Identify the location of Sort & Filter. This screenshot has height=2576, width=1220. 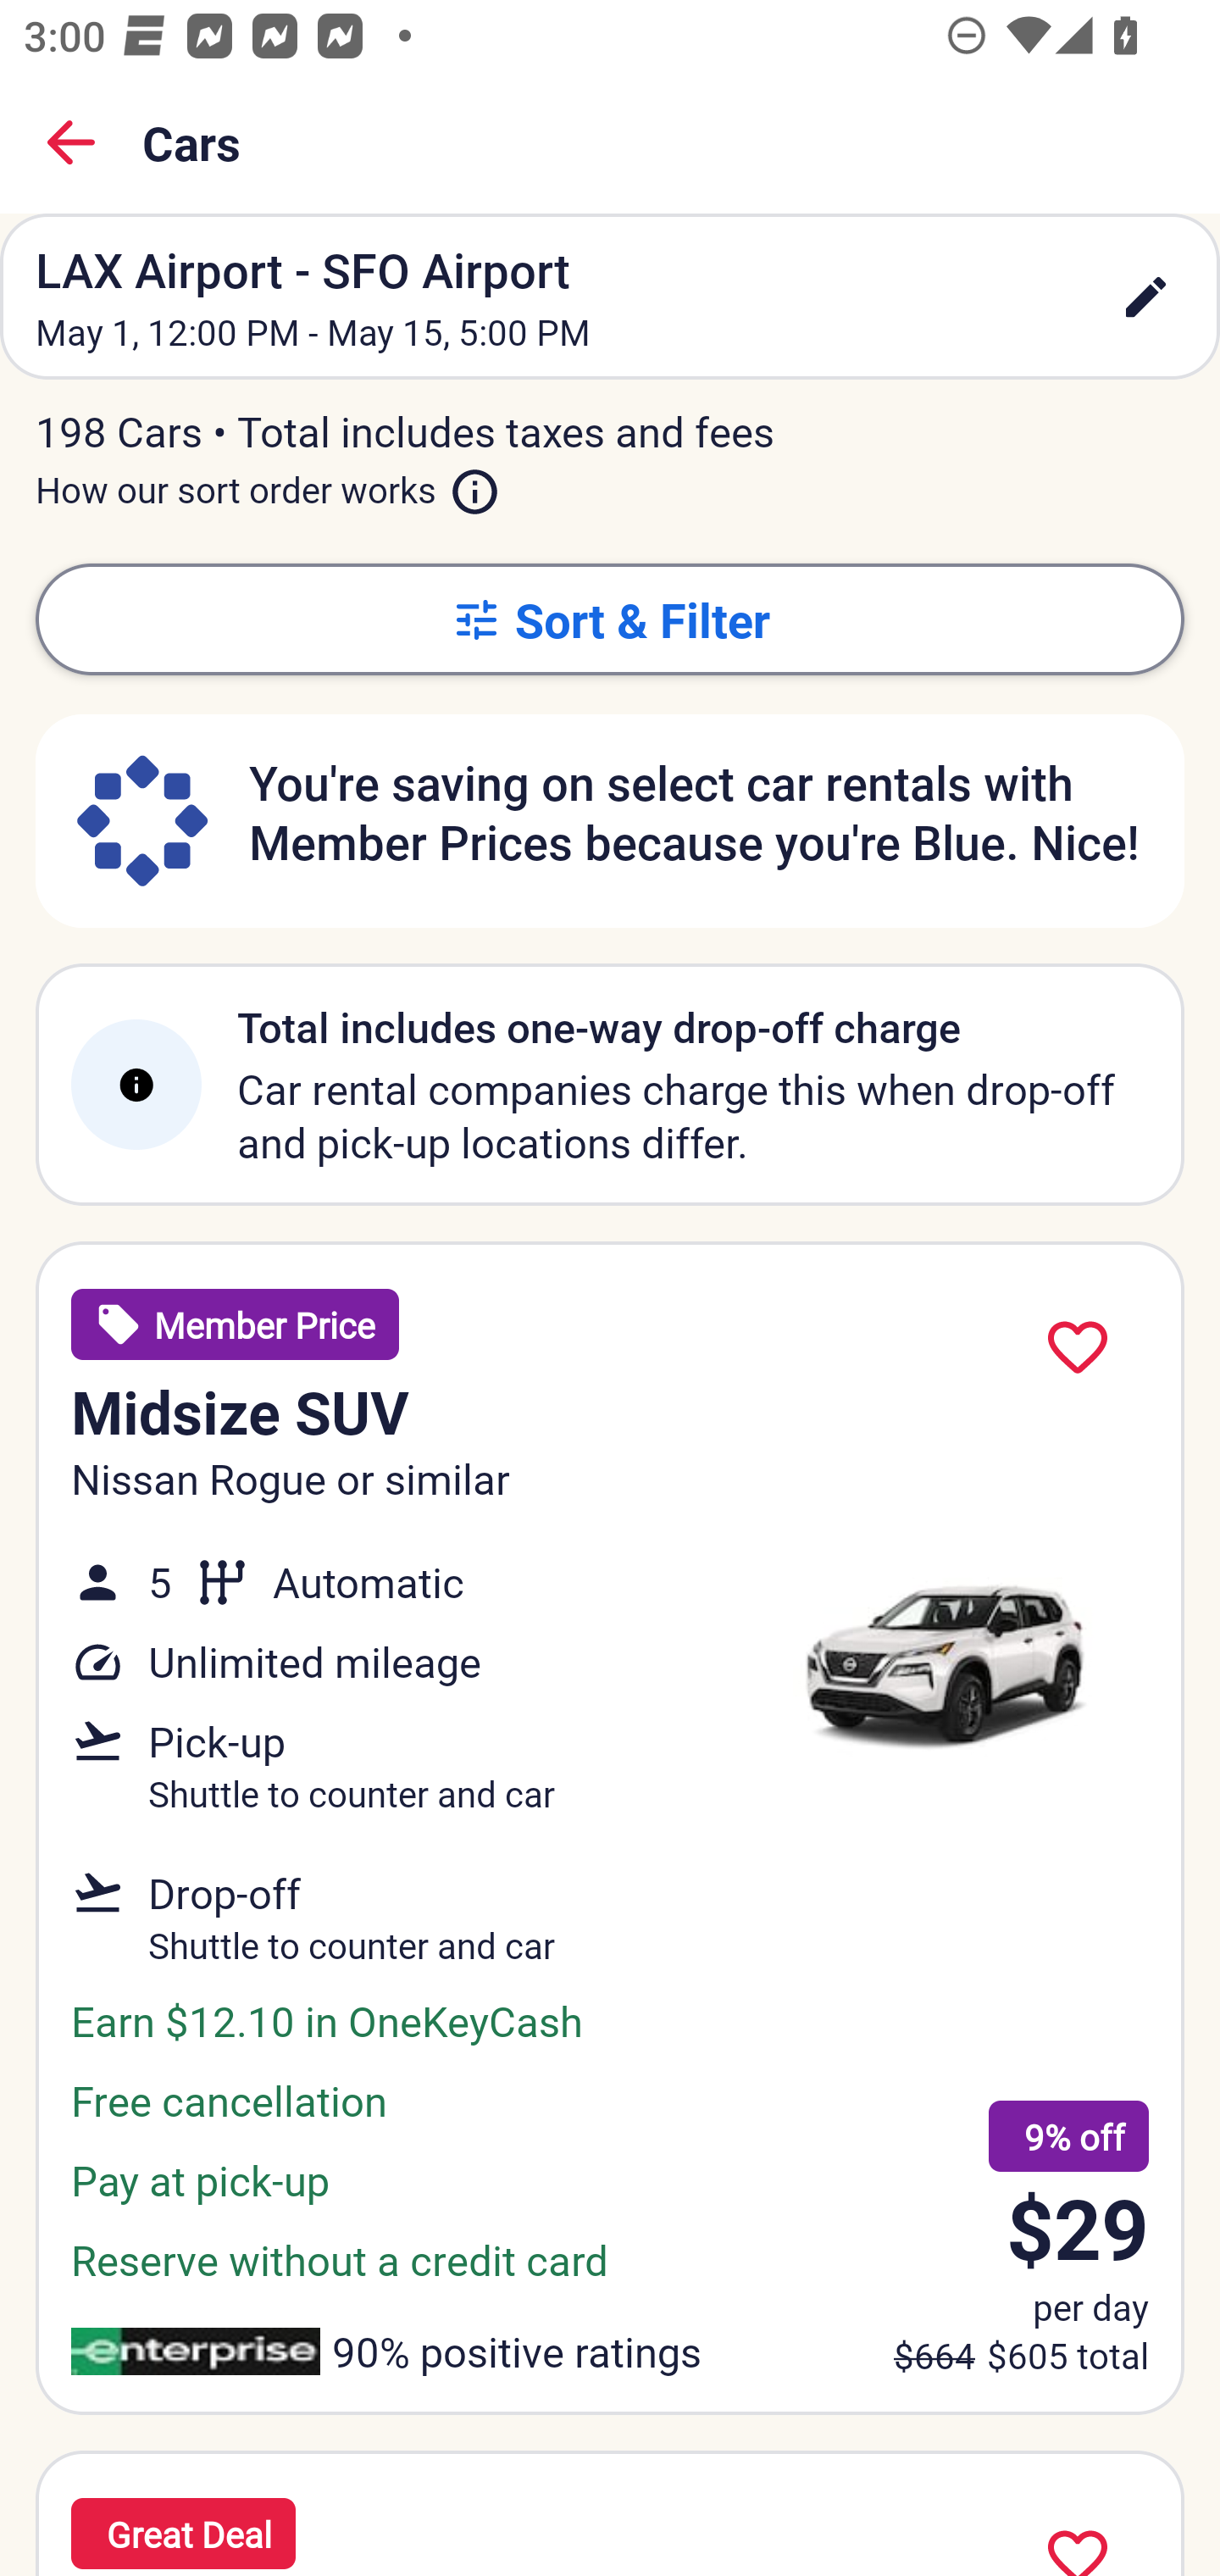
(610, 619).